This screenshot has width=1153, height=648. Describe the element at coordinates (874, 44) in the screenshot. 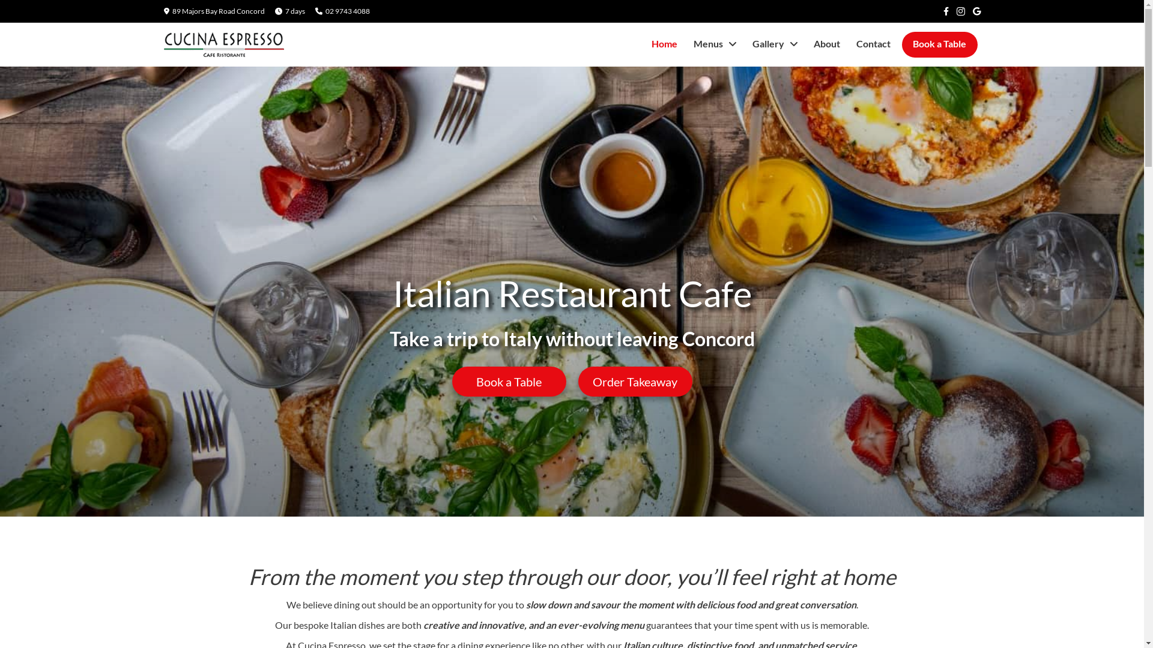

I see `Contact` at that location.